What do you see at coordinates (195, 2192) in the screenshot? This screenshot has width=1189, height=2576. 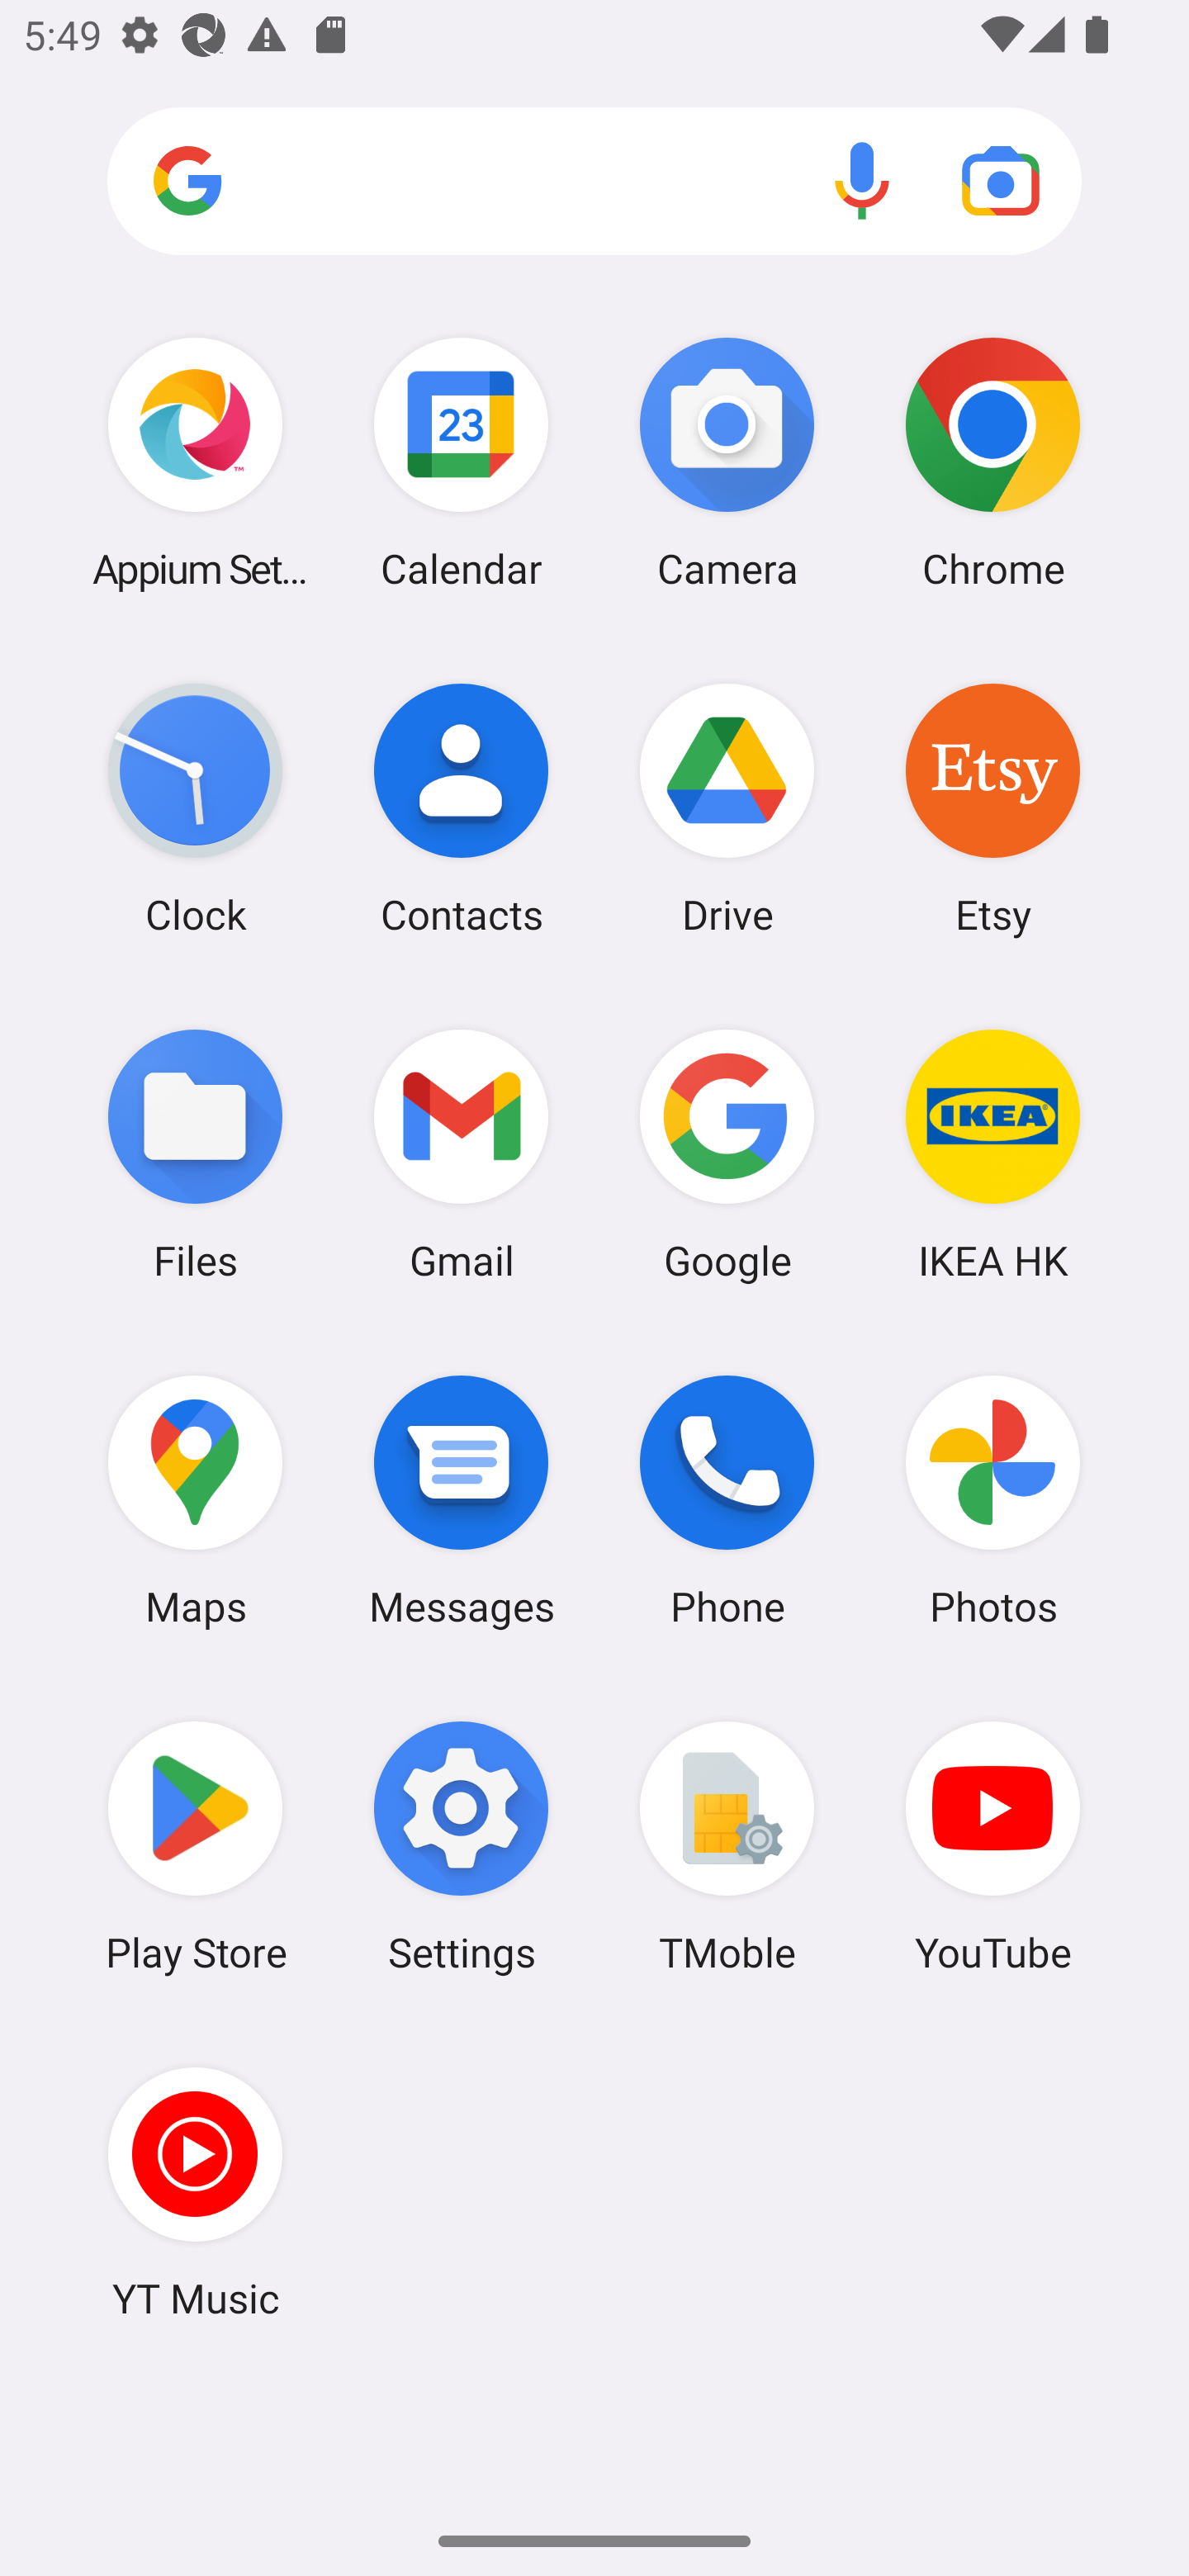 I see `YT Music` at bounding box center [195, 2192].